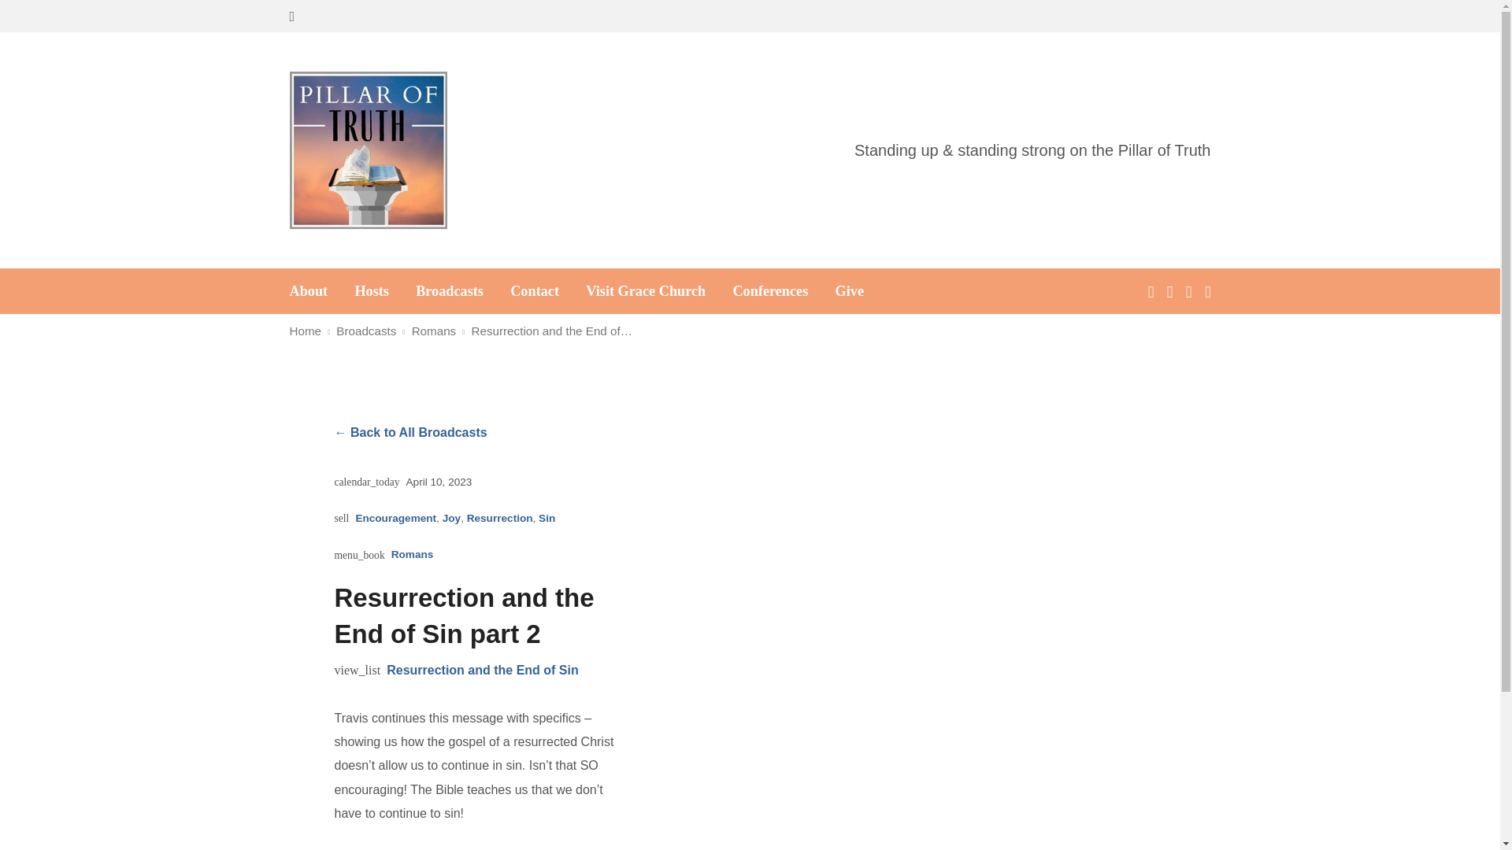 Image resolution: width=1512 pixels, height=850 pixels. What do you see at coordinates (500, 518) in the screenshot?
I see `Resurrection` at bounding box center [500, 518].